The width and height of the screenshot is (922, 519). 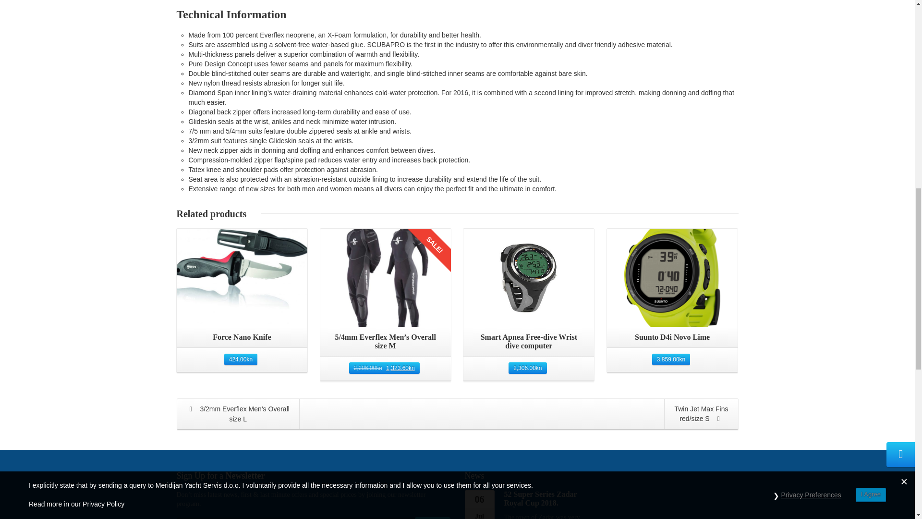 What do you see at coordinates (384, 368) in the screenshot?
I see `2,206.00kn 1,323.60kn` at bounding box center [384, 368].